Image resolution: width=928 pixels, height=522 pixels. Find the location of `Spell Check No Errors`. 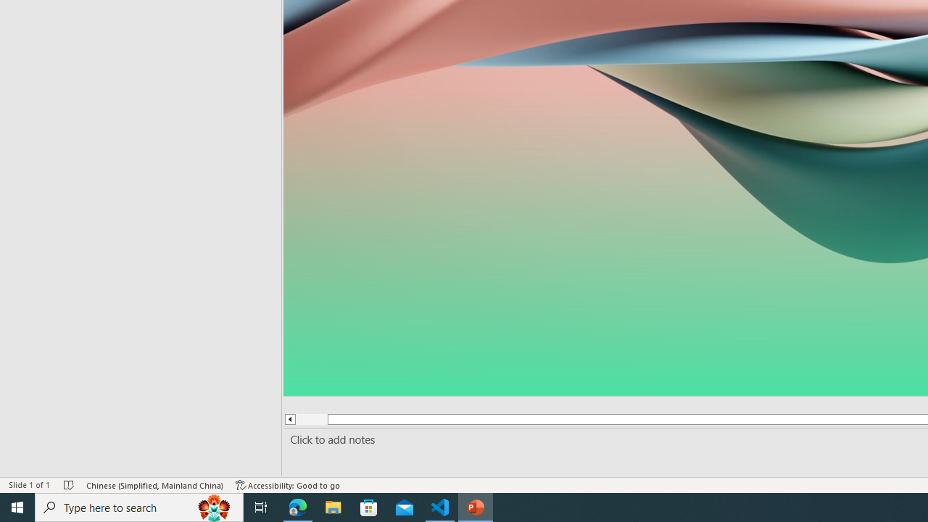

Spell Check No Errors is located at coordinates (70, 484).